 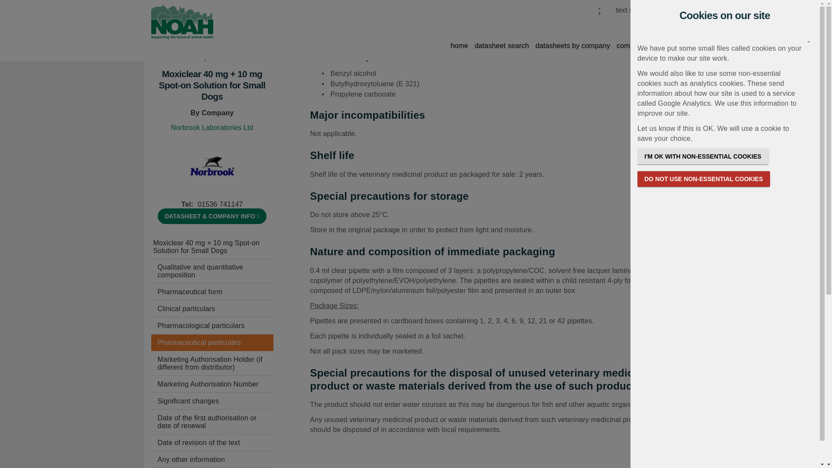 I want to click on Qualitative and quantitative composition, so click(x=211, y=271).